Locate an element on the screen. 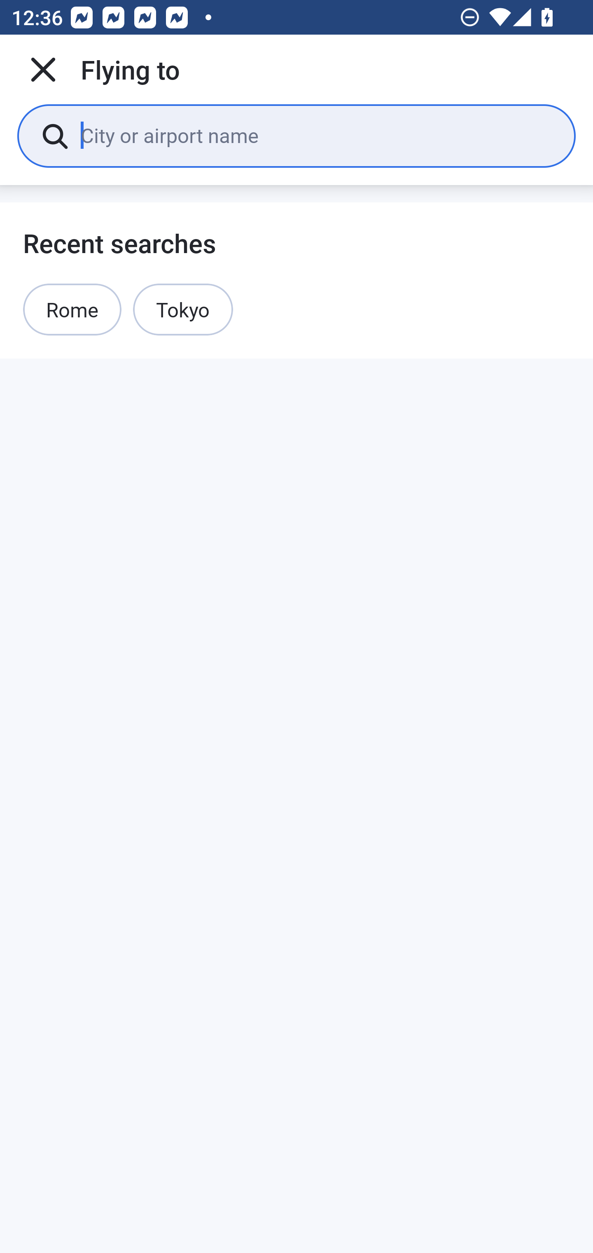 This screenshot has height=1253, width=593. Rome is located at coordinates (72, 309).